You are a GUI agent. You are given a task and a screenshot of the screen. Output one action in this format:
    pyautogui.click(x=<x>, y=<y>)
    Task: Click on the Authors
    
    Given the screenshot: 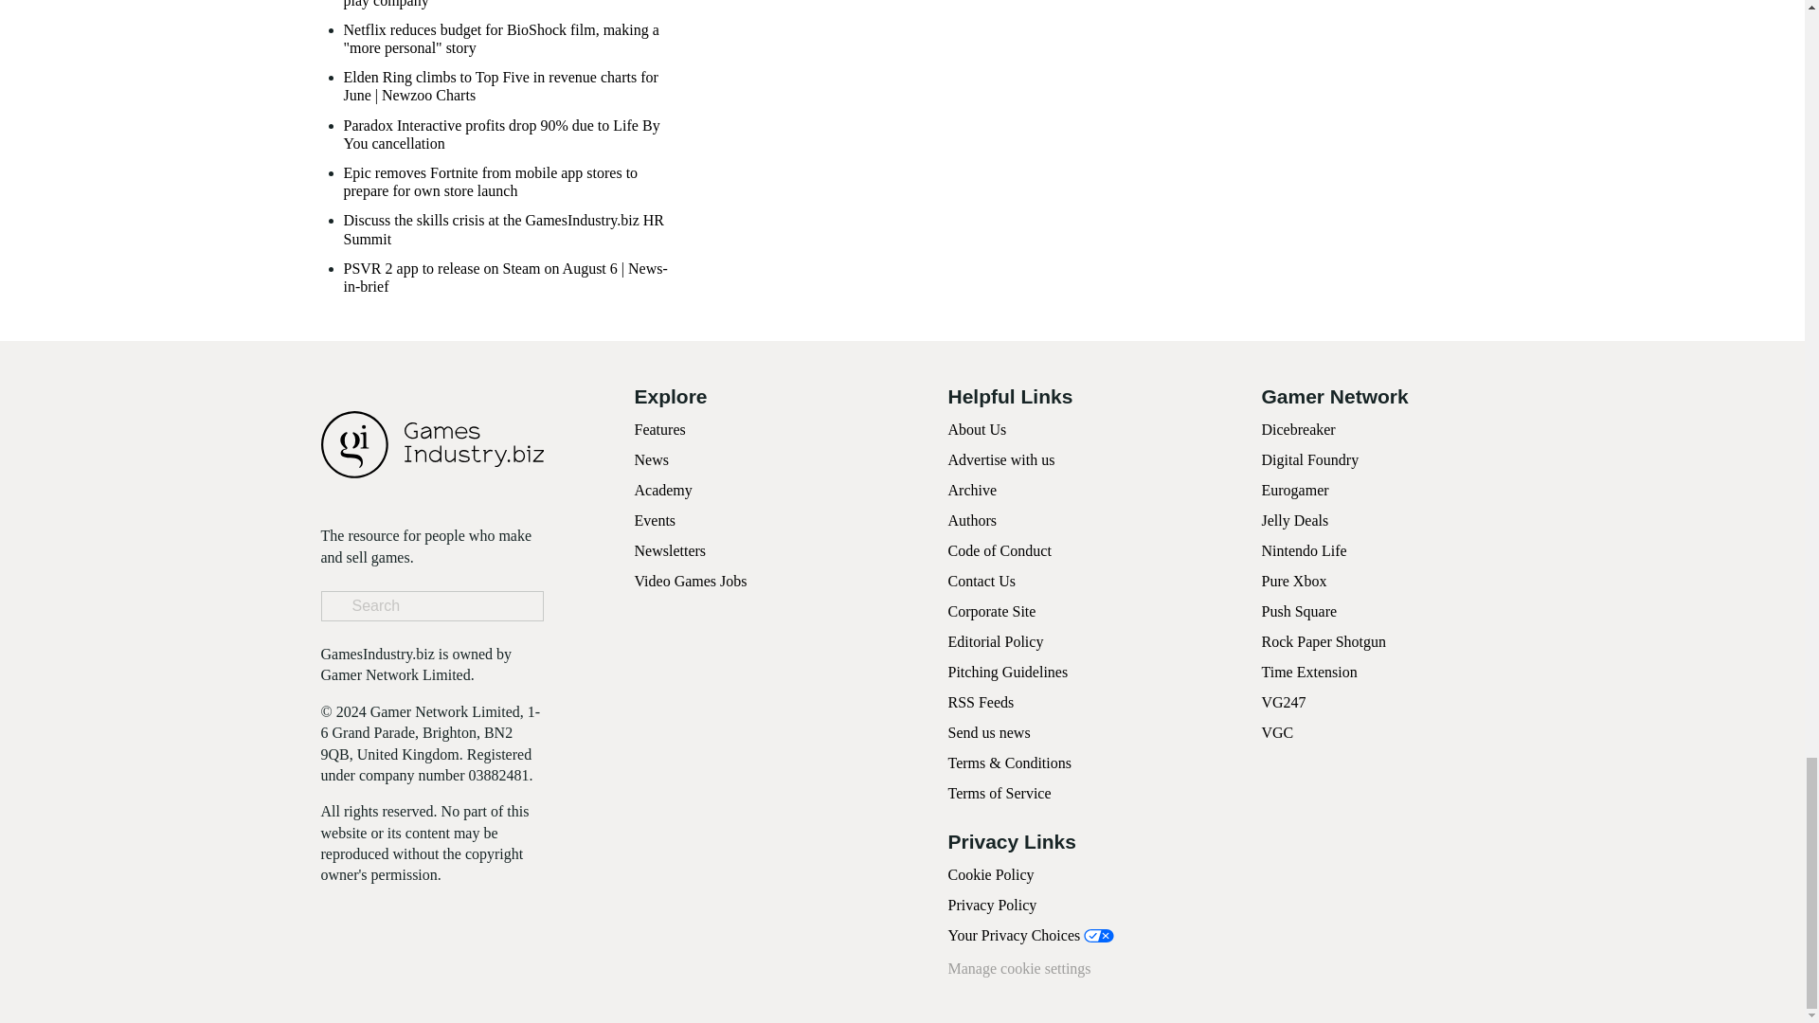 What is the action you would take?
    pyautogui.click(x=972, y=521)
    